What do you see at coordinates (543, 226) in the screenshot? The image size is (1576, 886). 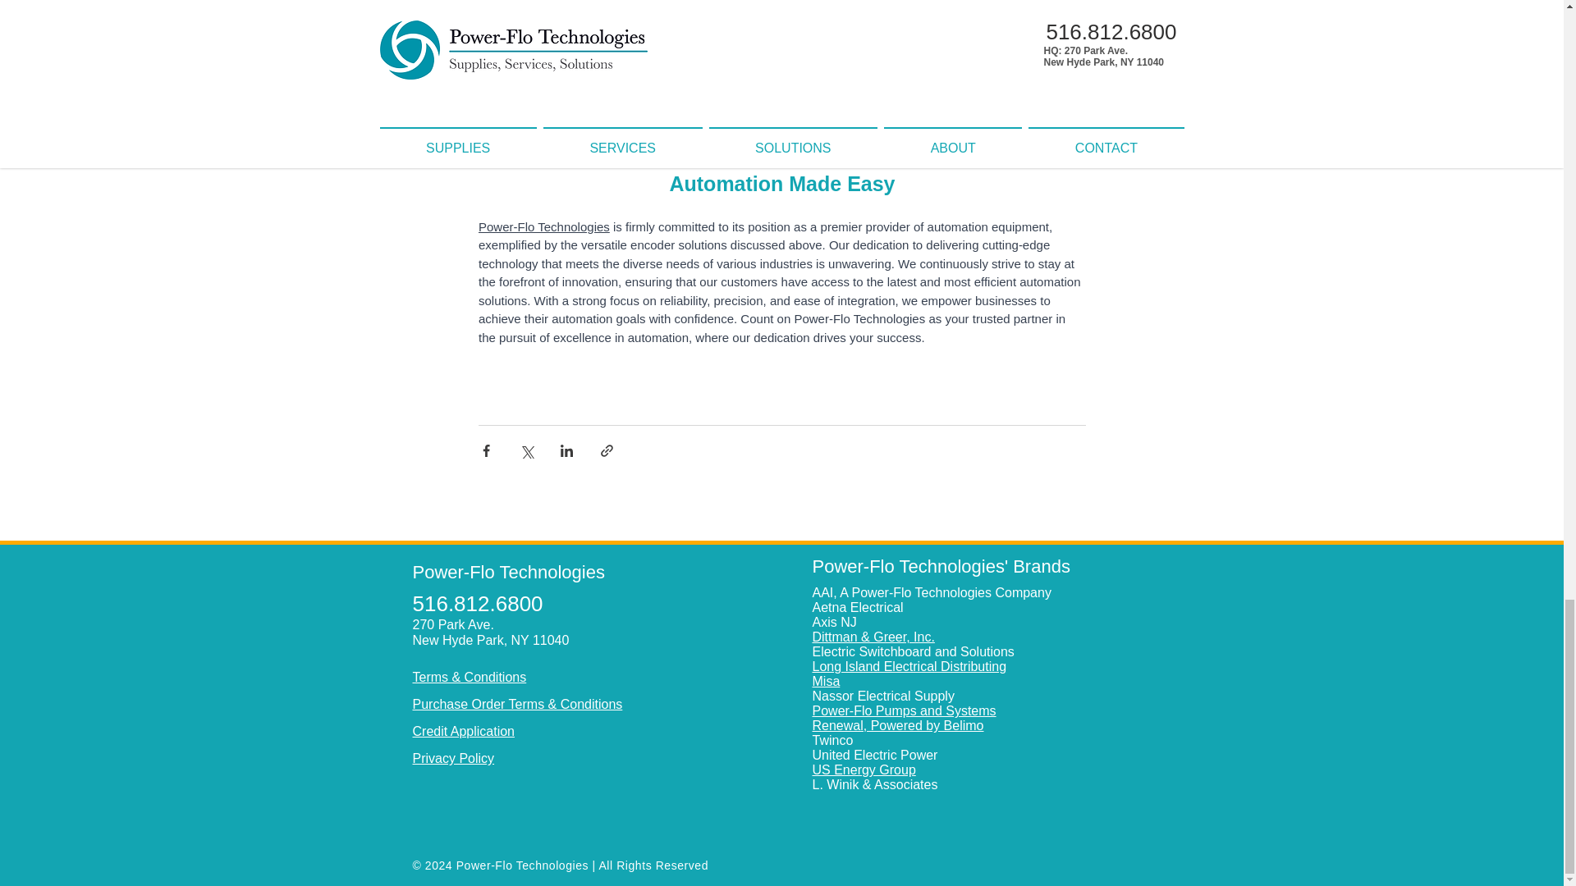 I see `Power-Flo Technologies` at bounding box center [543, 226].